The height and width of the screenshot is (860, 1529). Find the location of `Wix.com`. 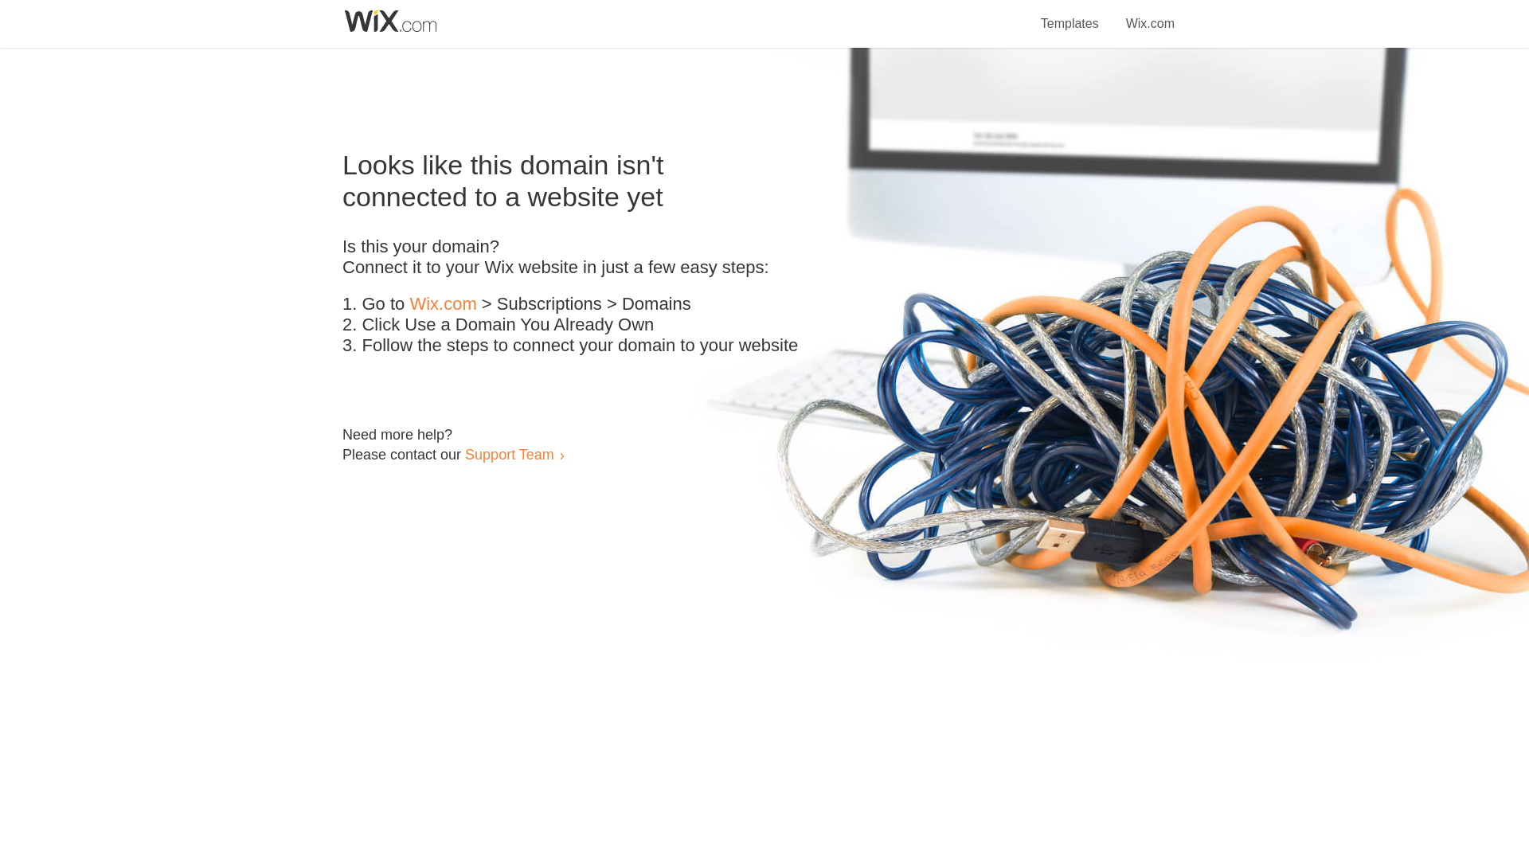

Wix.com is located at coordinates (443, 304).